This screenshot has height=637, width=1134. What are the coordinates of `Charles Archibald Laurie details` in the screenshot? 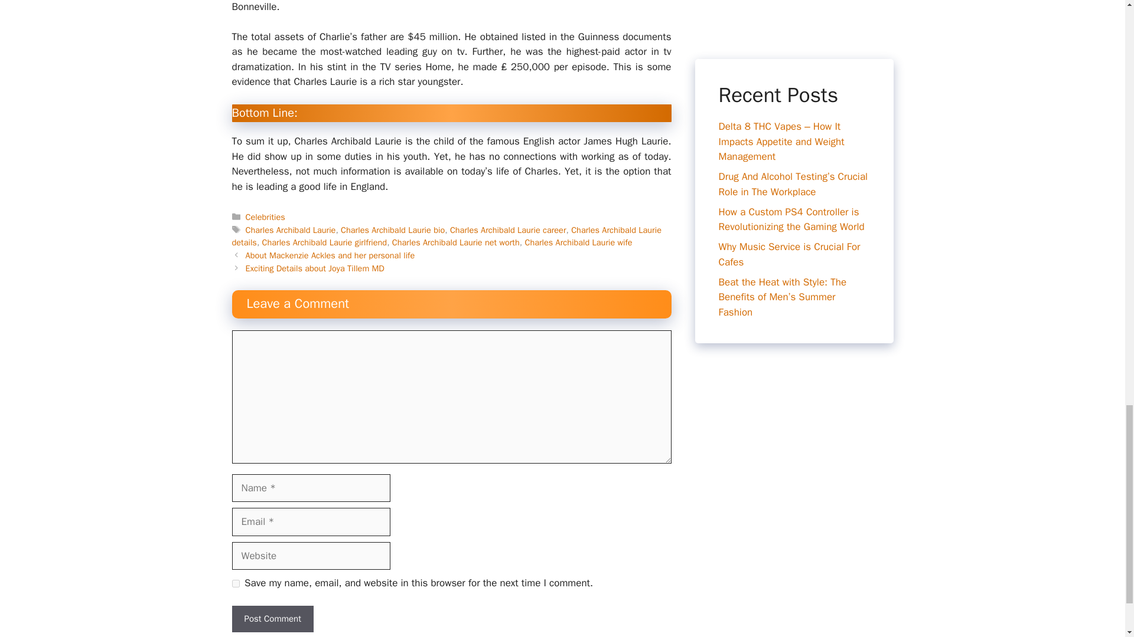 It's located at (446, 237).